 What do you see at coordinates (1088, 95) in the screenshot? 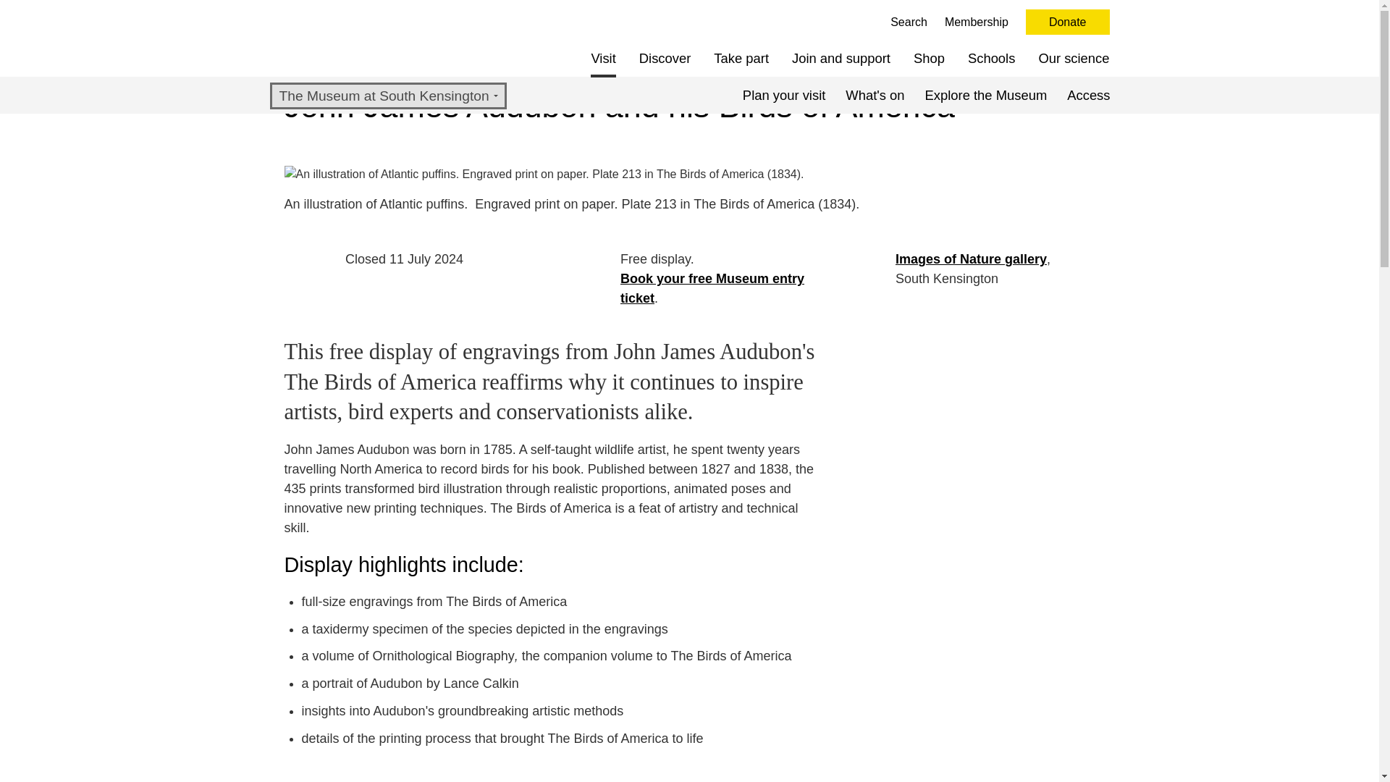
I see `Access` at bounding box center [1088, 95].